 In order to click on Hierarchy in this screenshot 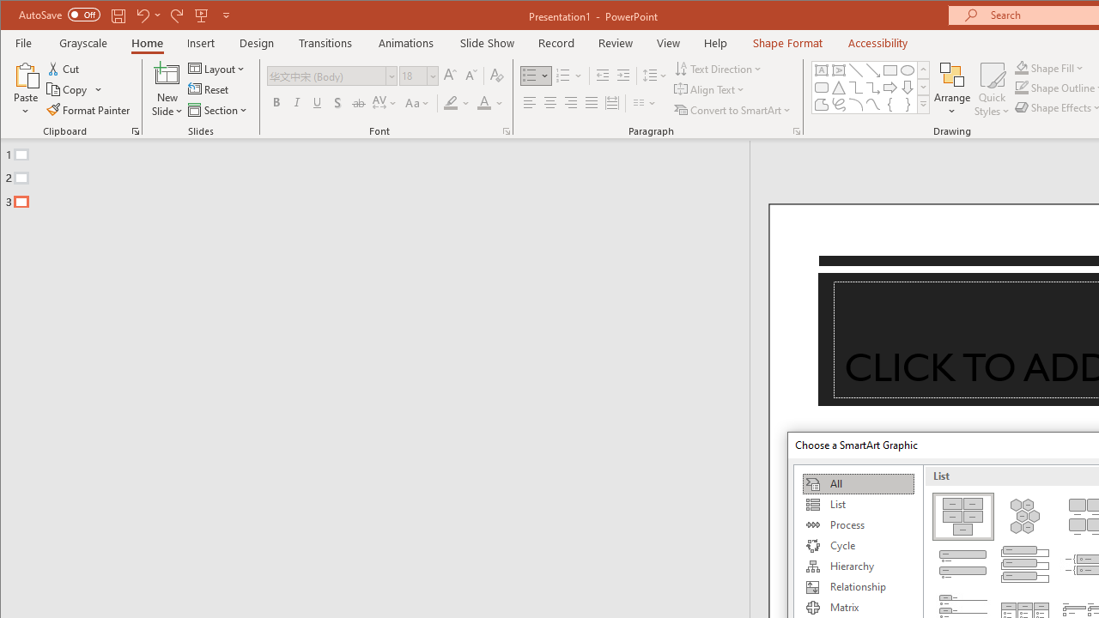, I will do `click(858, 566)`.